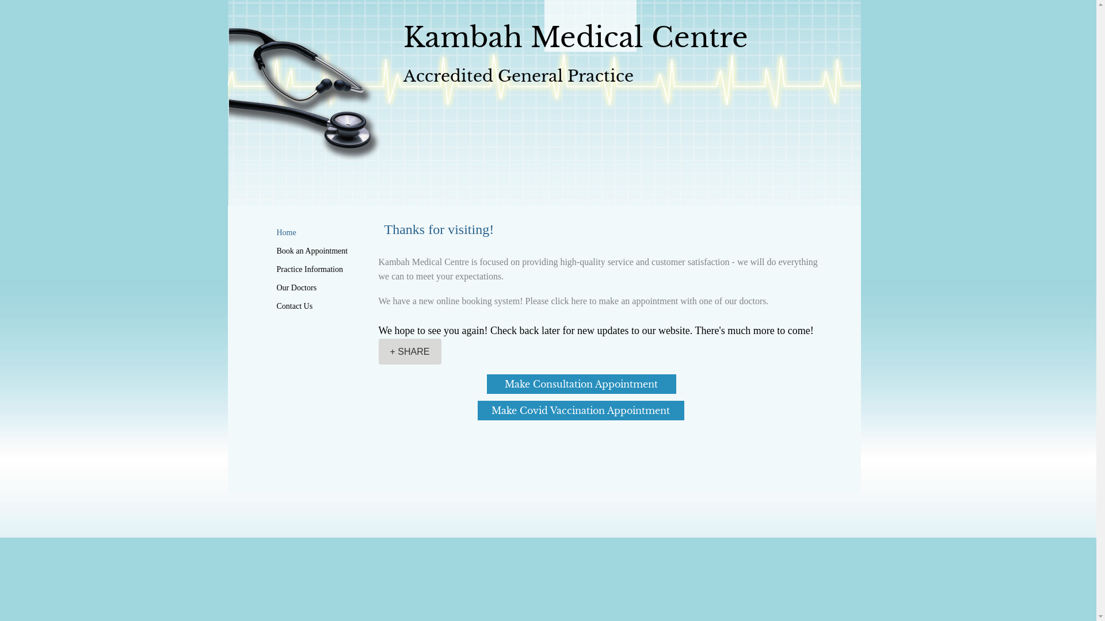 The height and width of the screenshot is (621, 1105). Describe the element at coordinates (295, 306) in the screenshot. I see `Contact Us` at that location.